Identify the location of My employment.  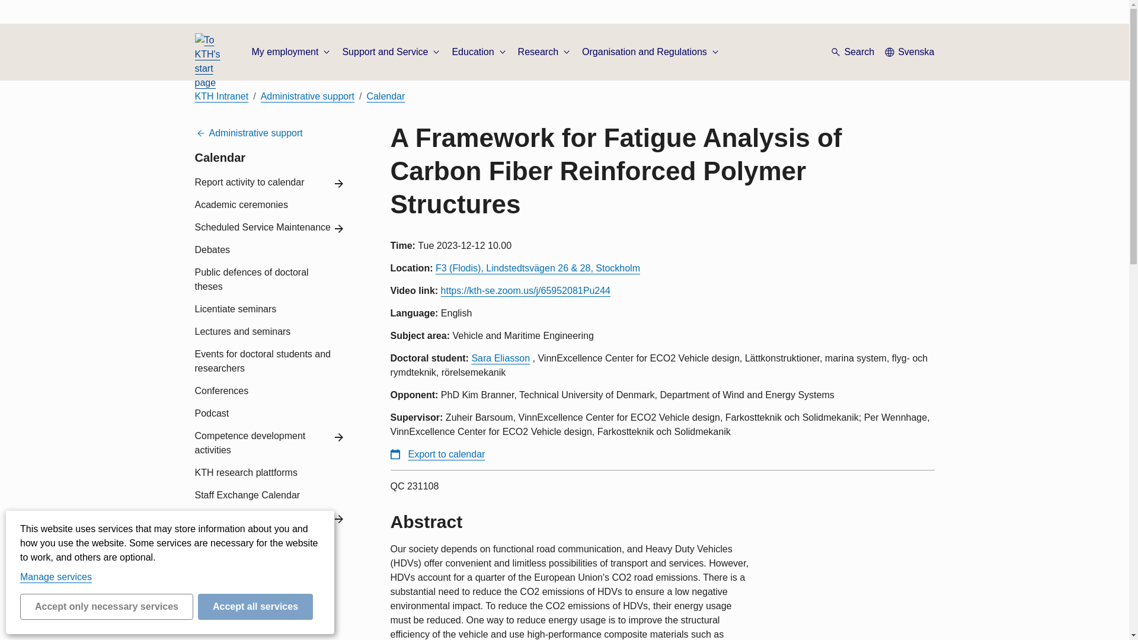
(292, 52).